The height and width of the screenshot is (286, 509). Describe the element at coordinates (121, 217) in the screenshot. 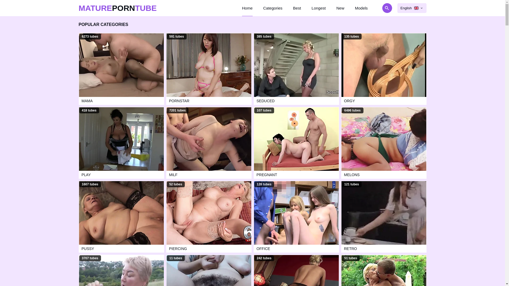

I see `1607 tubes
PUSSY` at that location.